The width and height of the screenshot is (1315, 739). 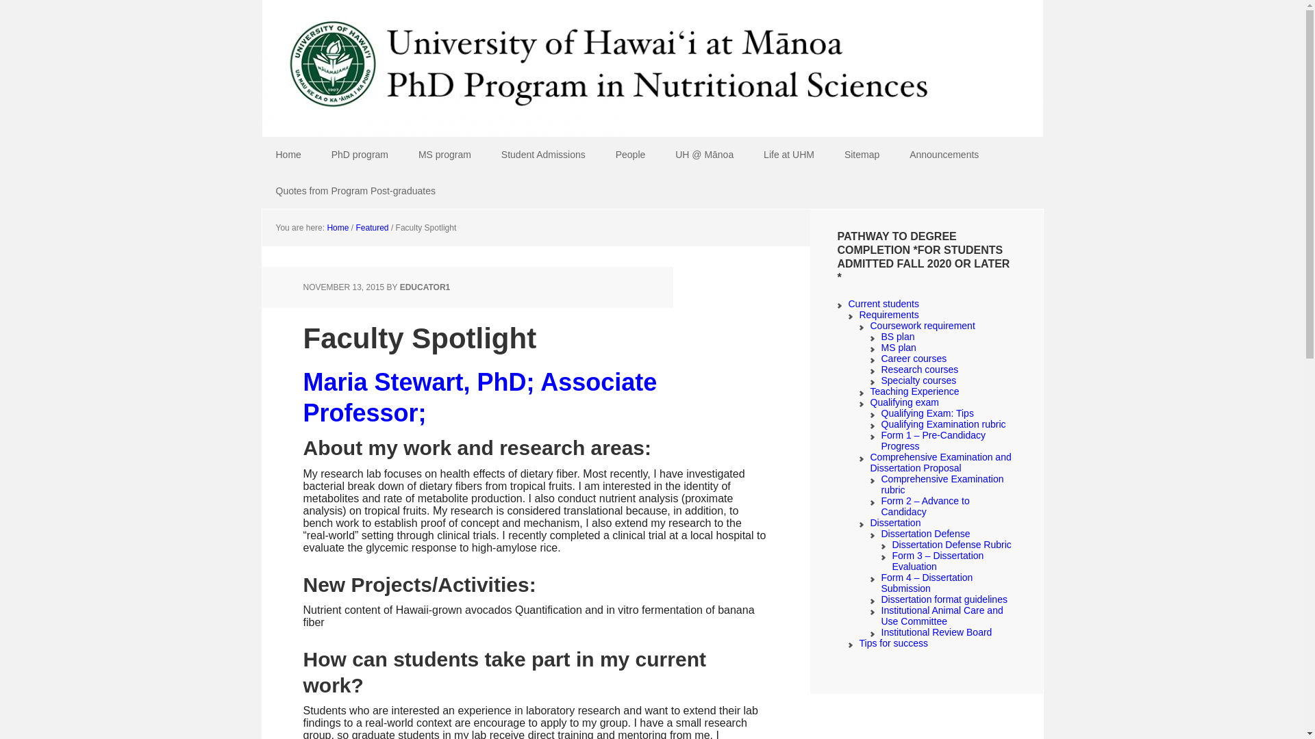 I want to click on Research courses, so click(x=919, y=369).